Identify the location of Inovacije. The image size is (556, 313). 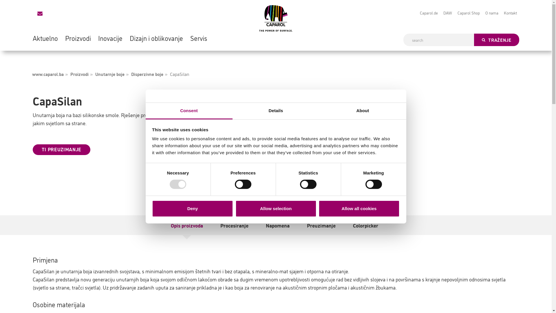
(110, 38).